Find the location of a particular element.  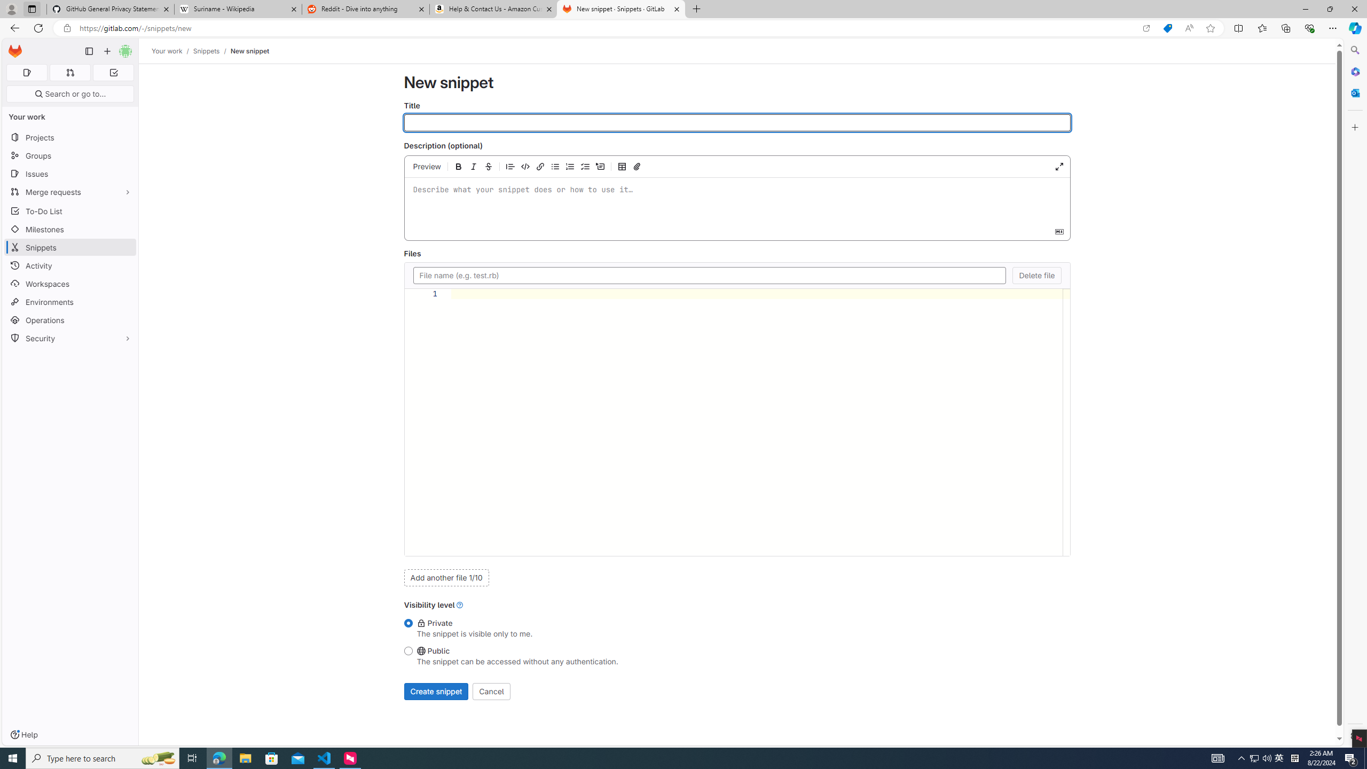

GitHub General Privacy Statement - GitHub Docs is located at coordinates (111, 9).